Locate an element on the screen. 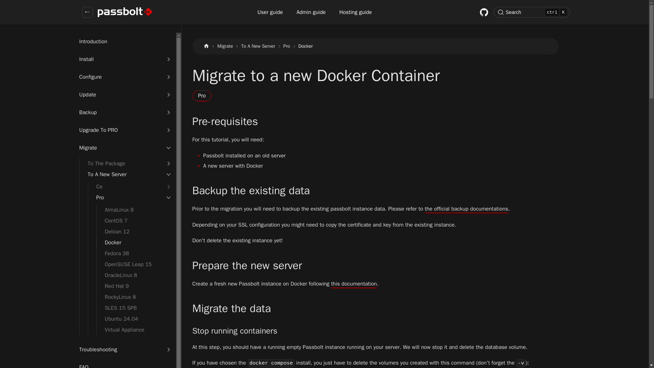  Return to main website is located at coordinates (87, 12).